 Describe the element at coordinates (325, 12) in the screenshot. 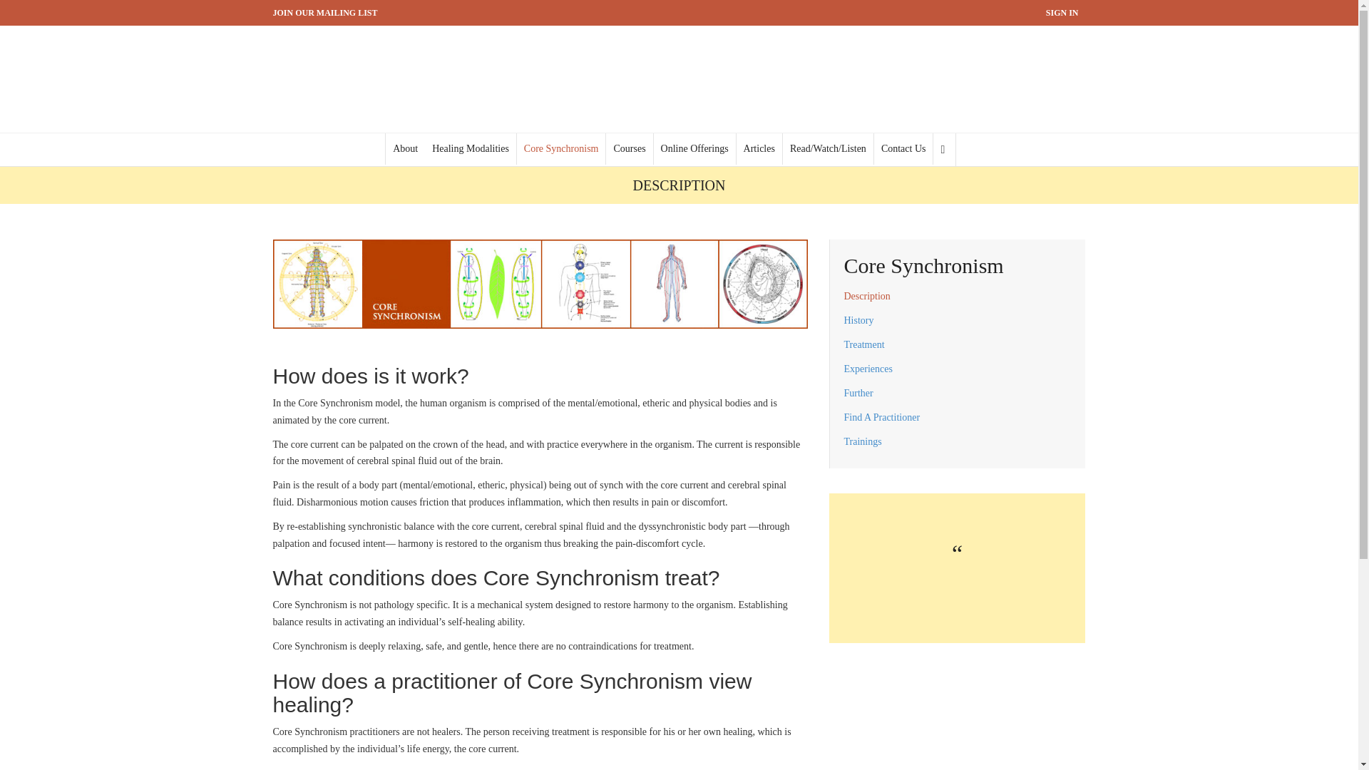

I see `JOIN OUR MAILING LIST` at that location.